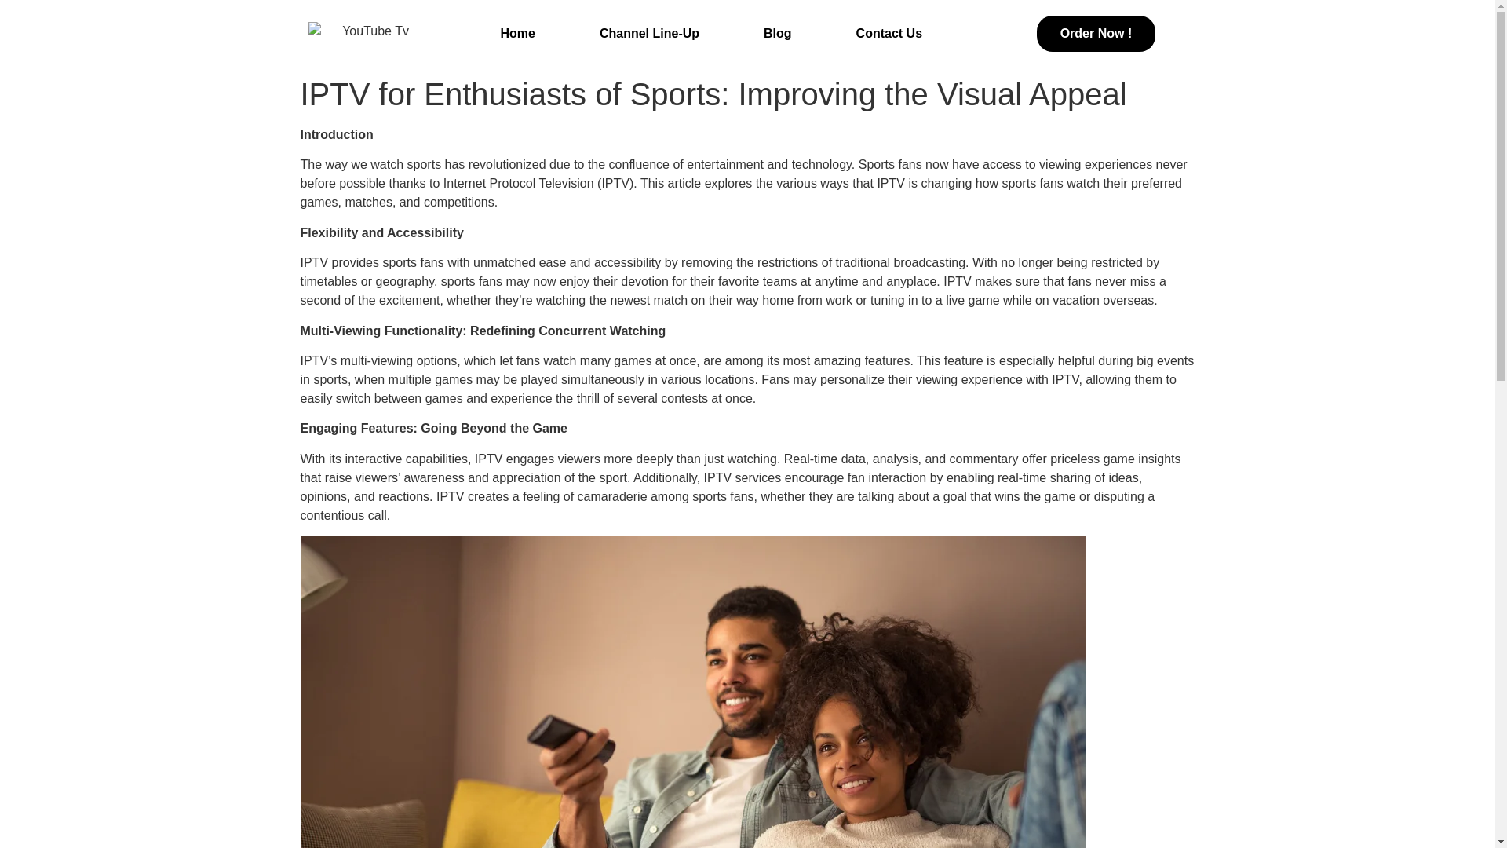 The width and height of the screenshot is (1507, 848). What do you see at coordinates (516, 33) in the screenshot?
I see `Home` at bounding box center [516, 33].